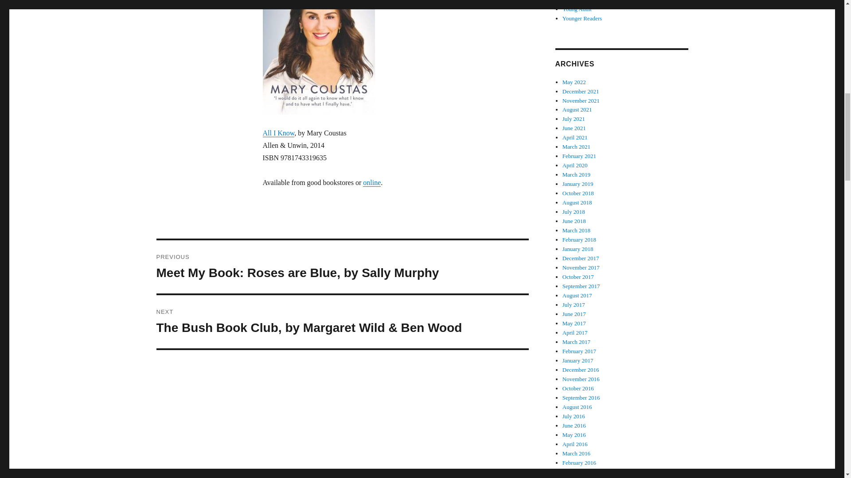 The width and height of the screenshot is (851, 478). What do you see at coordinates (371, 182) in the screenshot?
I see `online` at bounding box center [371, 182].